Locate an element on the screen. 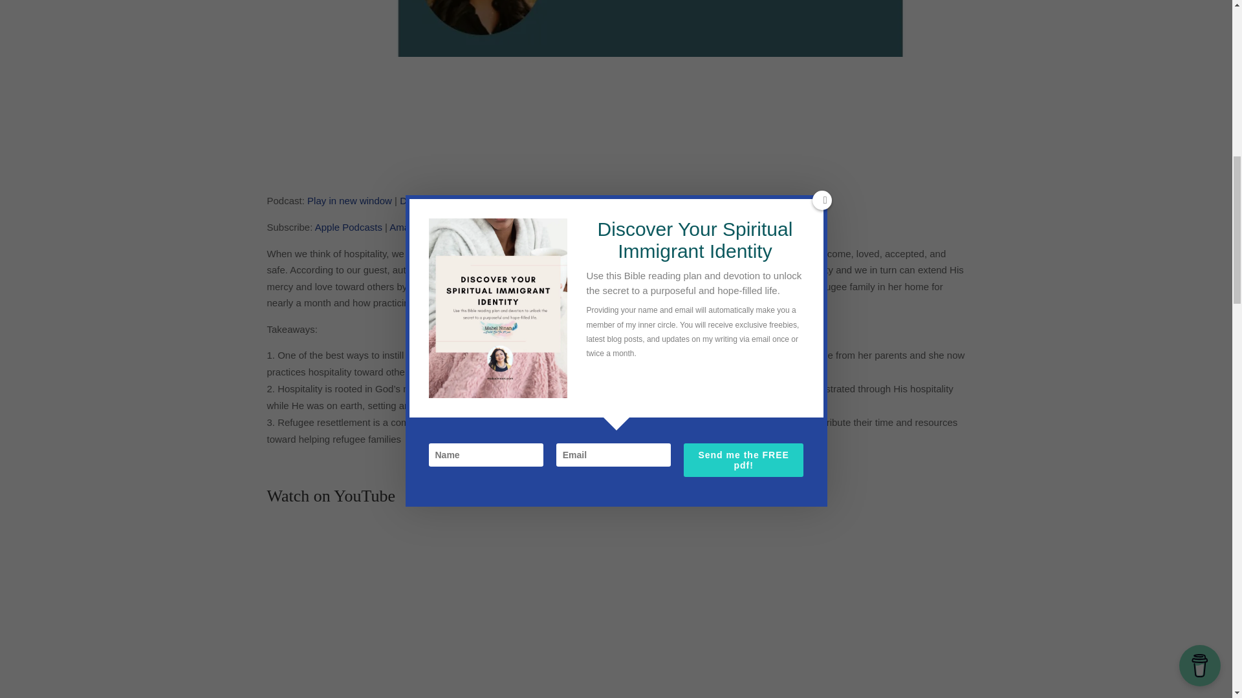  RSS is located at coordinates (550, 227).